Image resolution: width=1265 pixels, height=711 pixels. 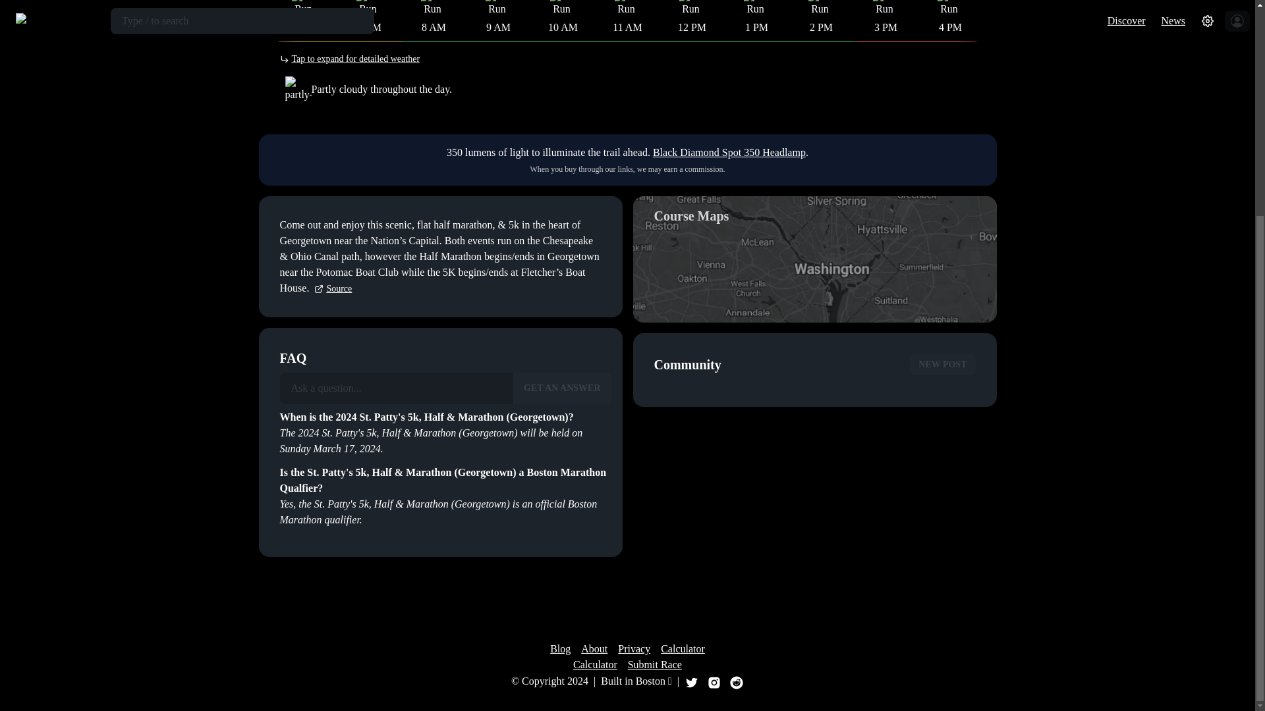 What do you see at coordinates (432, 7) in the screenshot?
I see `Run Score: 9` at bounding box center [432, 7].